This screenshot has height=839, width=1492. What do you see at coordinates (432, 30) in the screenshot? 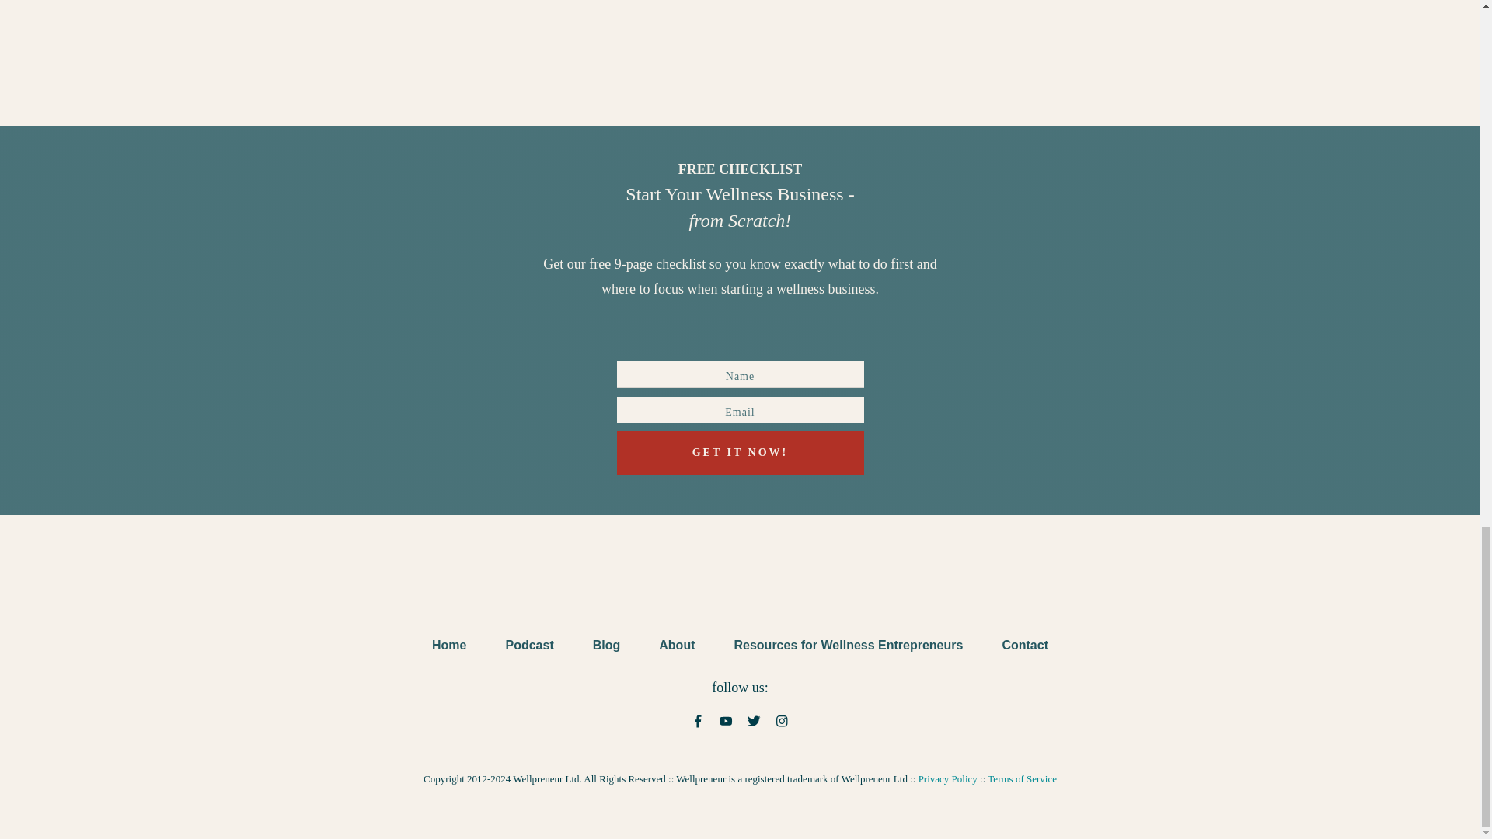
I see `Clare-Wright` at bounding box center [432, 30].